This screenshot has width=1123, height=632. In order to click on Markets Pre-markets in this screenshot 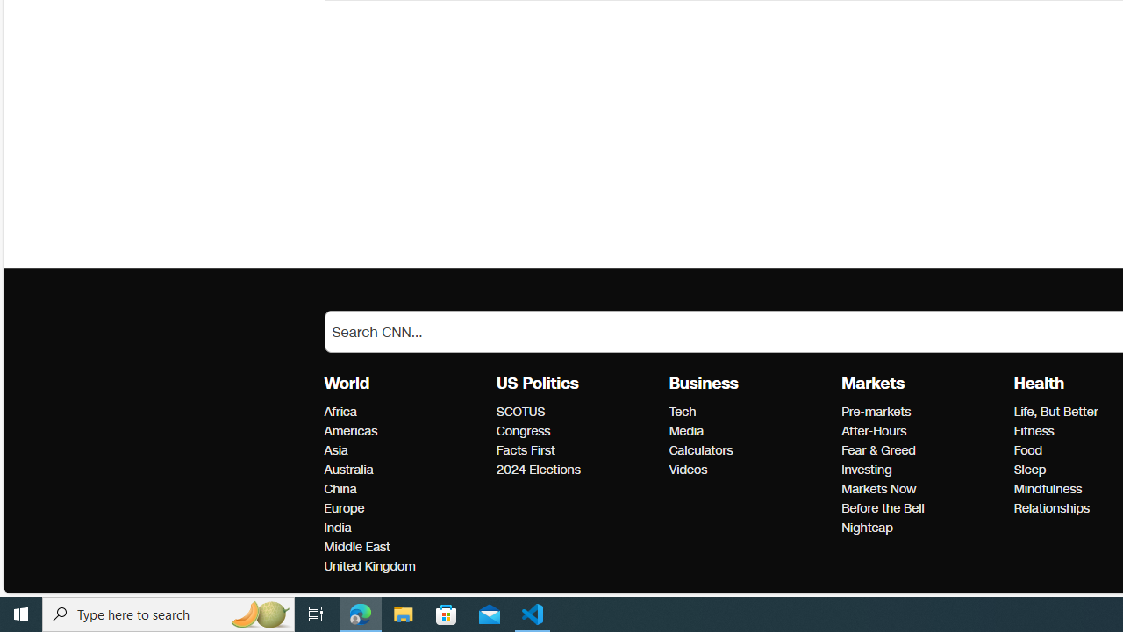, I will do `click(876, 412)`.